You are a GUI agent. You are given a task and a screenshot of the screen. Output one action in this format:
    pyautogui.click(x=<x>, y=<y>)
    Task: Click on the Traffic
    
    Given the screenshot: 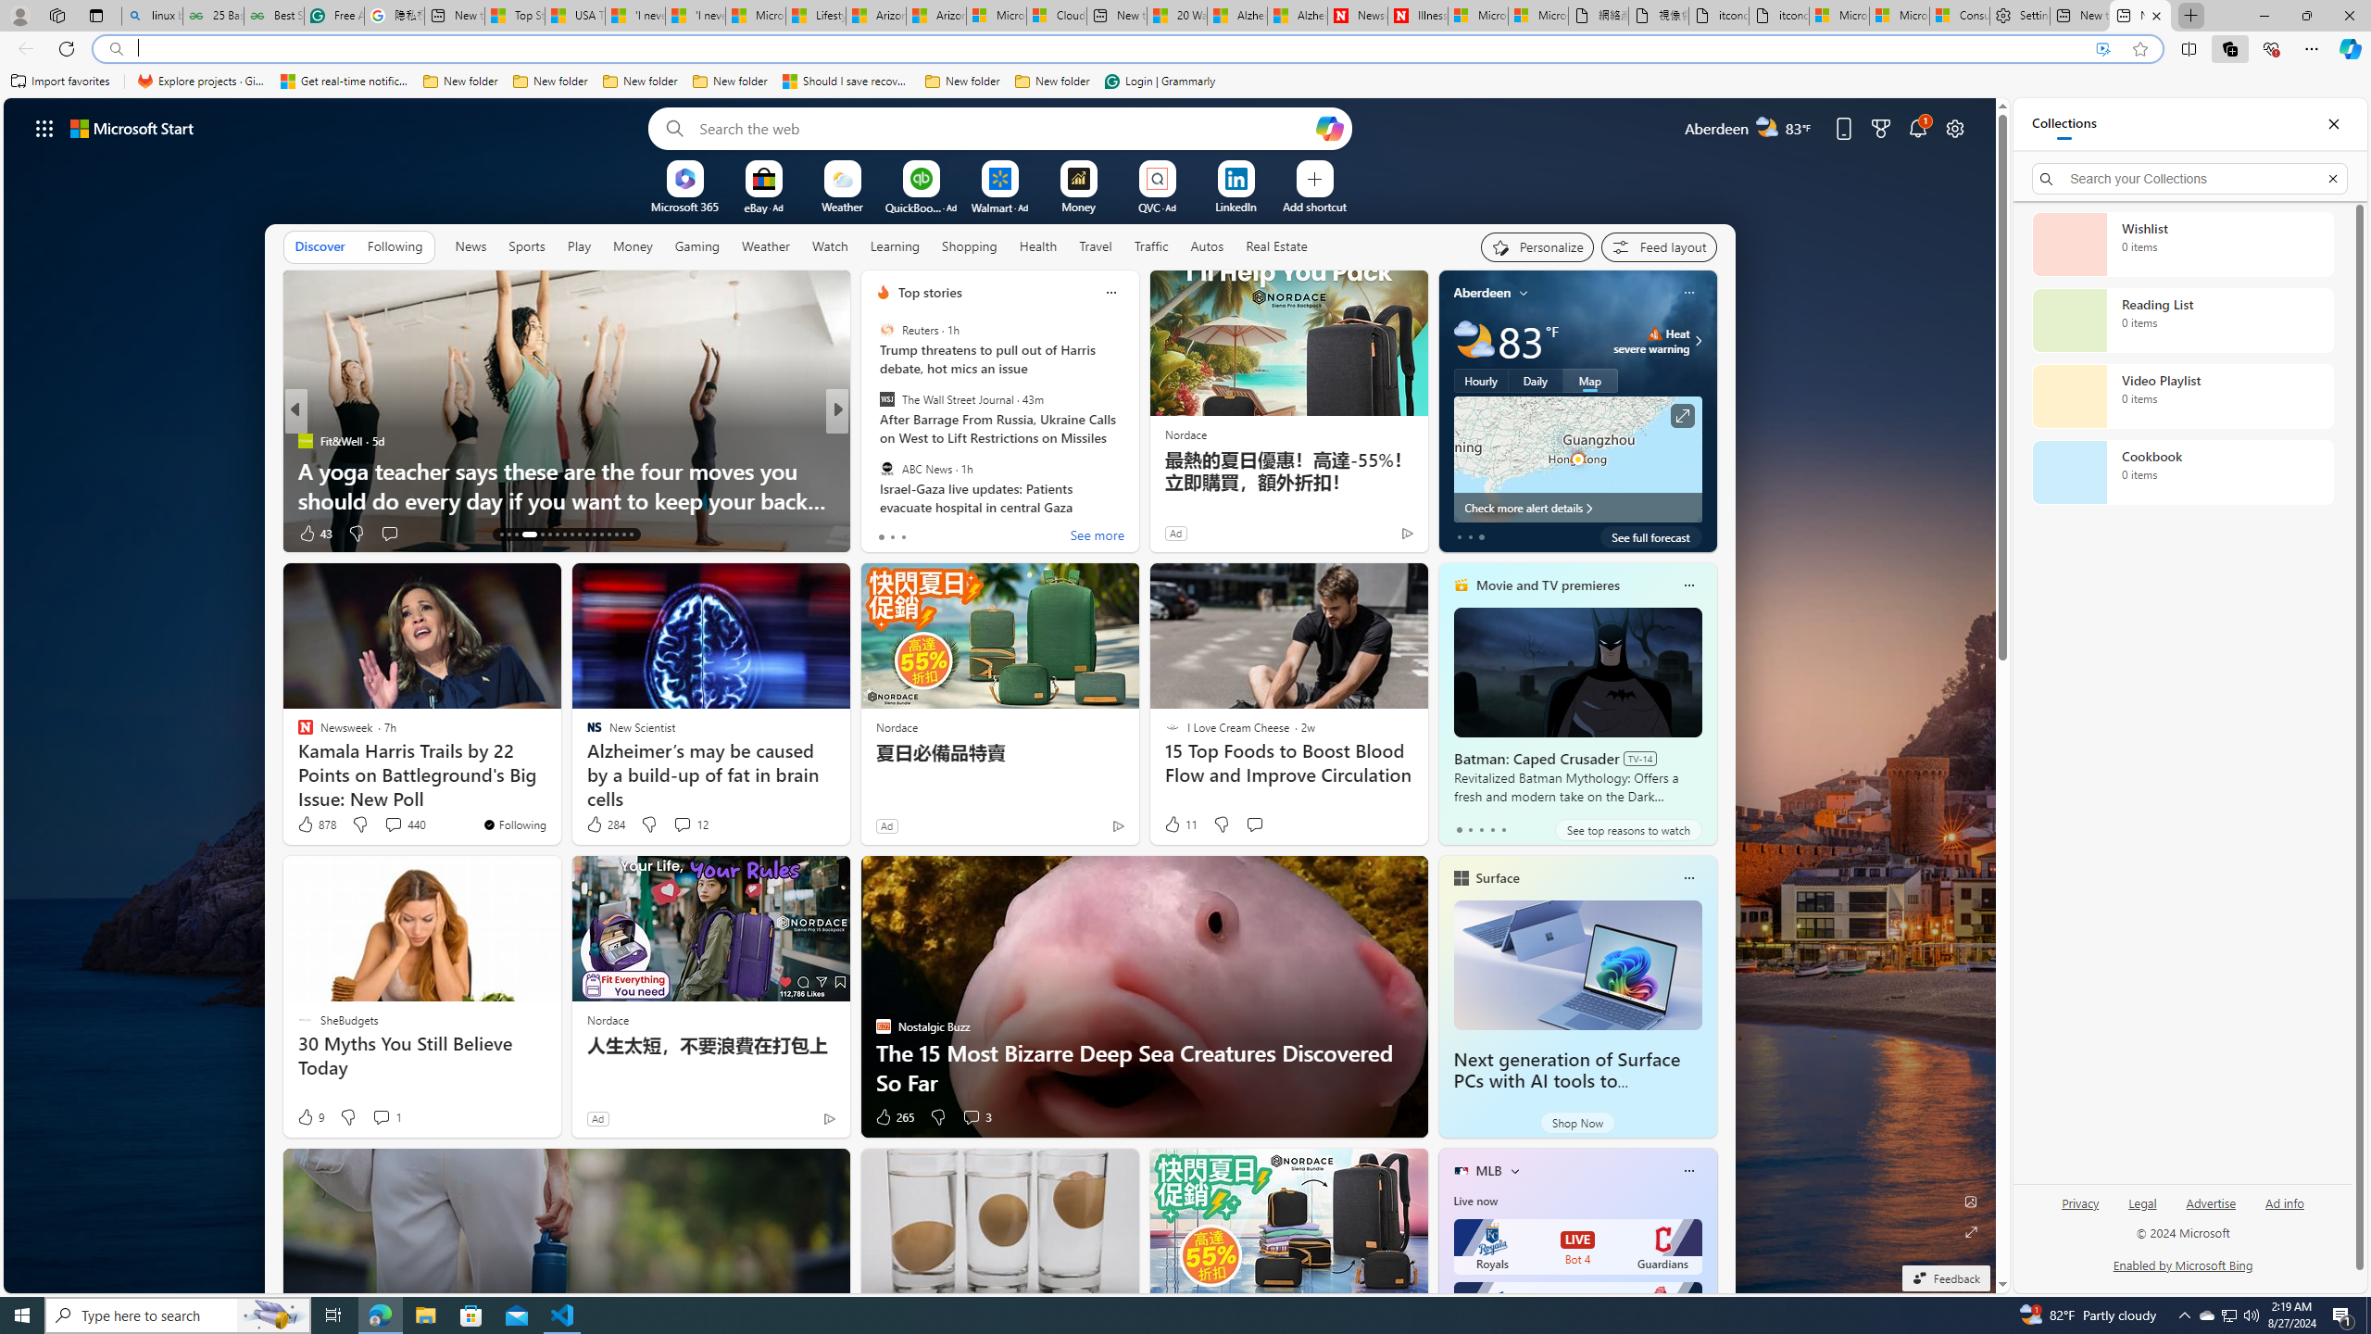 What is the action you would take?
    pyautogui.click(x=1150, y=246)
    